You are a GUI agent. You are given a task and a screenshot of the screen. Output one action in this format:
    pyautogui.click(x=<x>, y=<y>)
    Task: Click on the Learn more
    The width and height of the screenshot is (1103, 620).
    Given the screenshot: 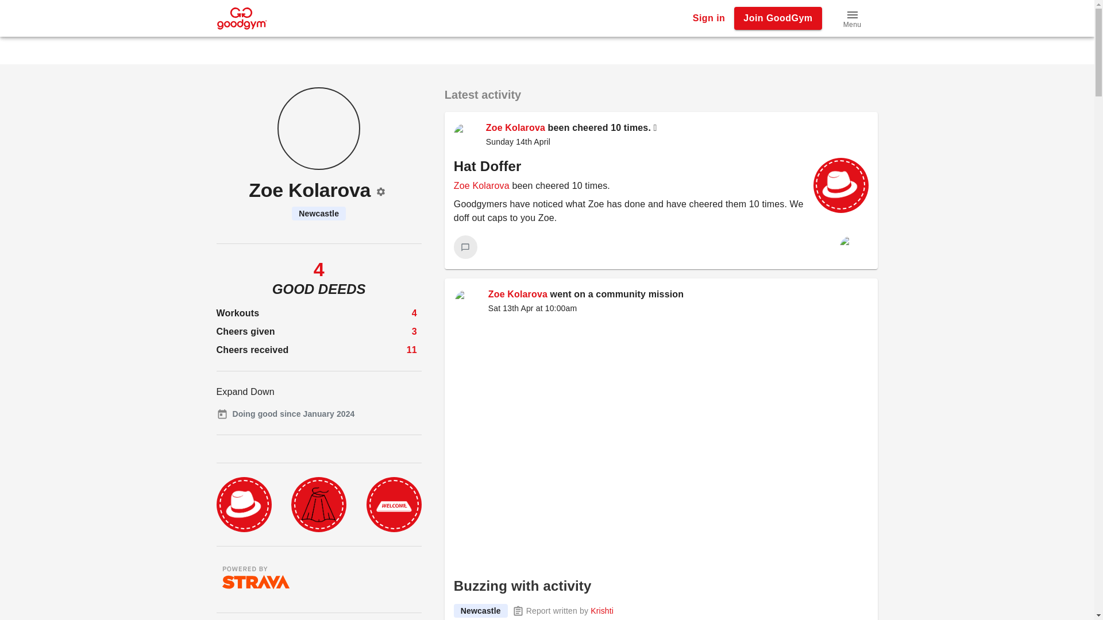 What is the action you would take?
    pyautogui.click(x=410, y=7)
    